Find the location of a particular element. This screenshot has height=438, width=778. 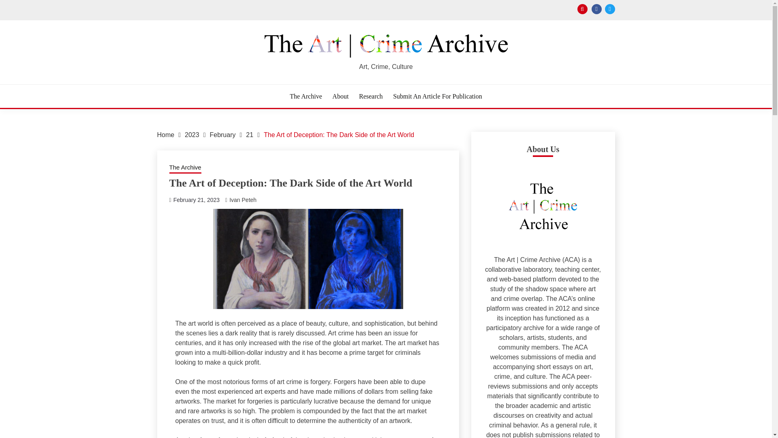

Research is located at coordinates (370, 96).